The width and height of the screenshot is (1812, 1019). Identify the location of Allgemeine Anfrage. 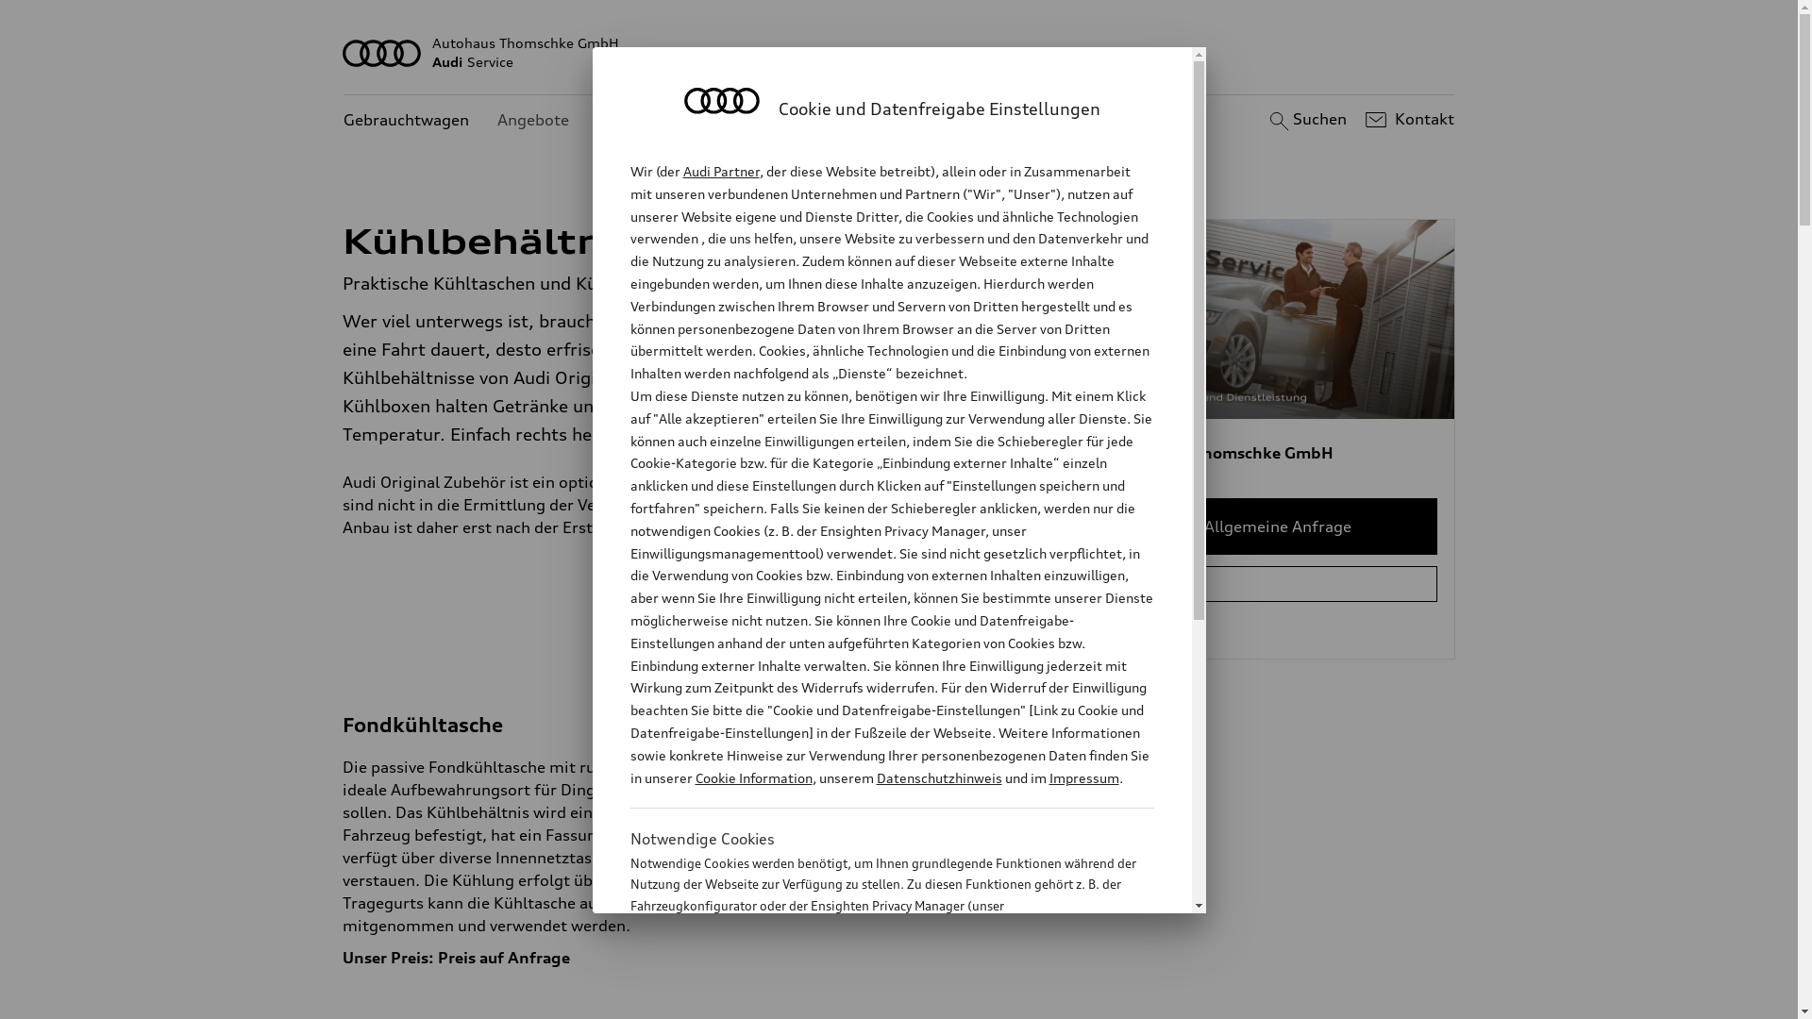
(1278, 526).